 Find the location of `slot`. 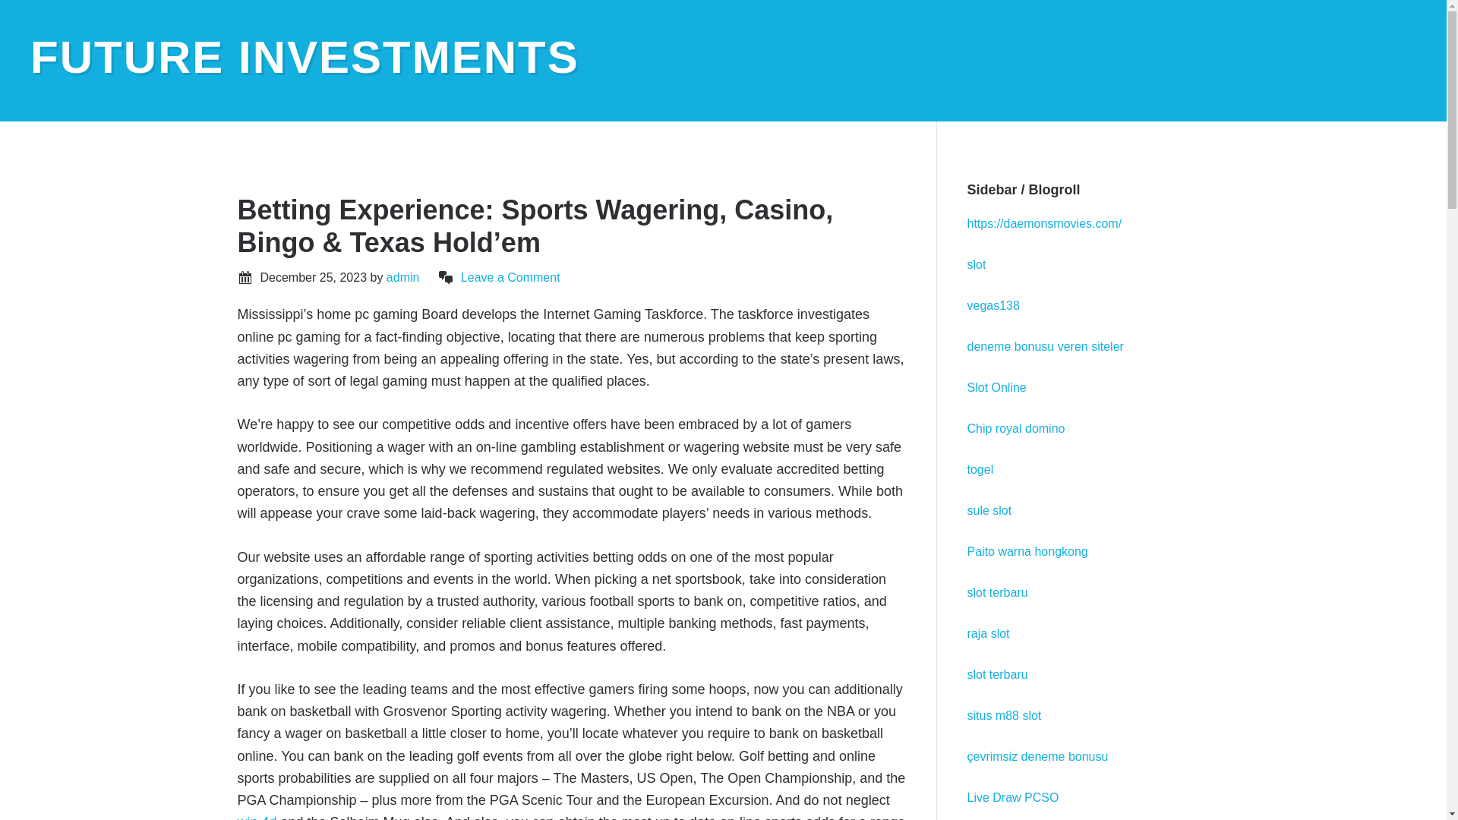

slot is located at coordinates (977, 264).